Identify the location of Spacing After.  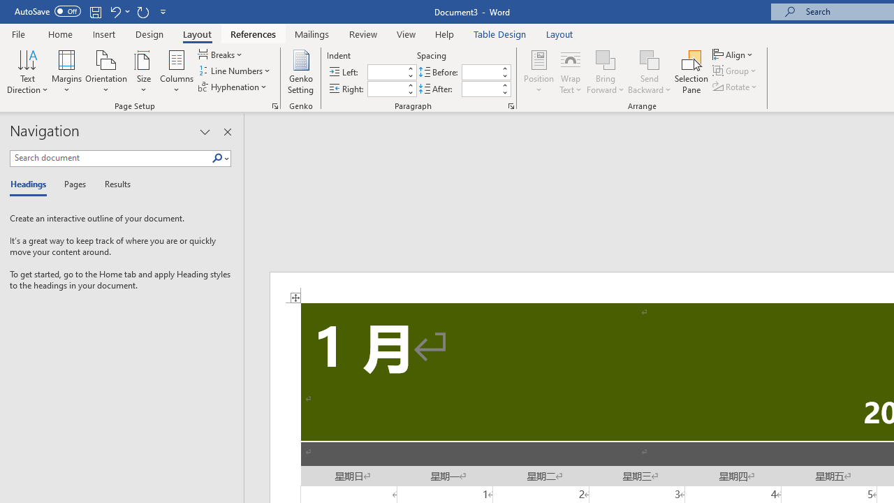
(481, 89).